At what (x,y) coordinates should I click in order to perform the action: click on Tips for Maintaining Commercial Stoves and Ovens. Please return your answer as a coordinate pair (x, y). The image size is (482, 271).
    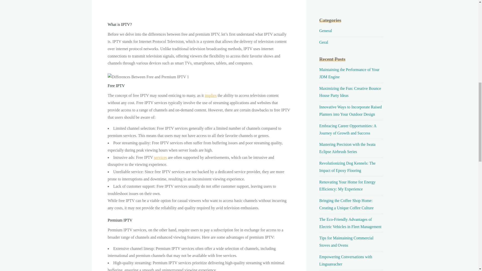
    Looking at the image, I should click on (346, 241).